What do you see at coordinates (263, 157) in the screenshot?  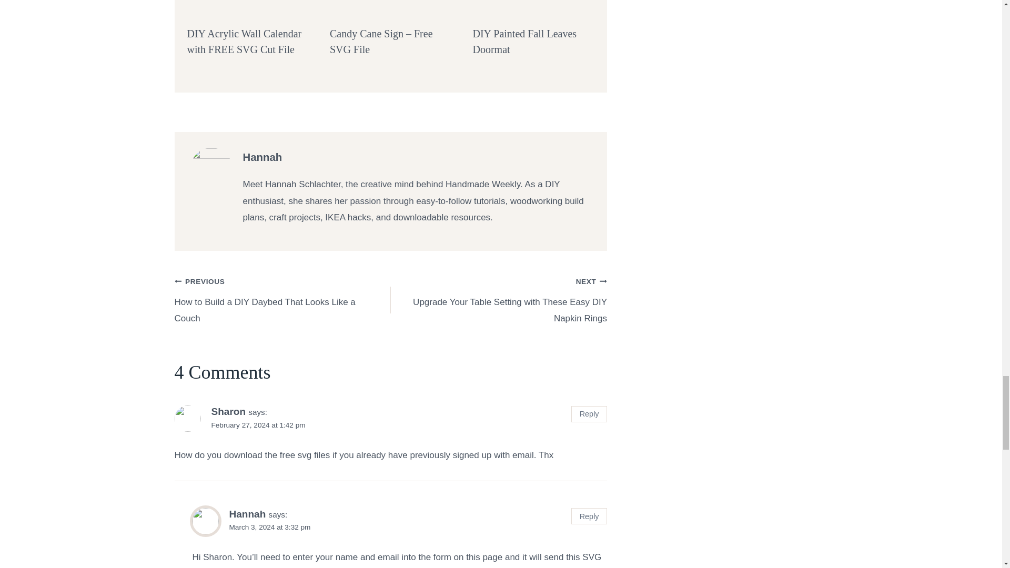 I see `Posts by Hannah` at bounding box center [263, 157].